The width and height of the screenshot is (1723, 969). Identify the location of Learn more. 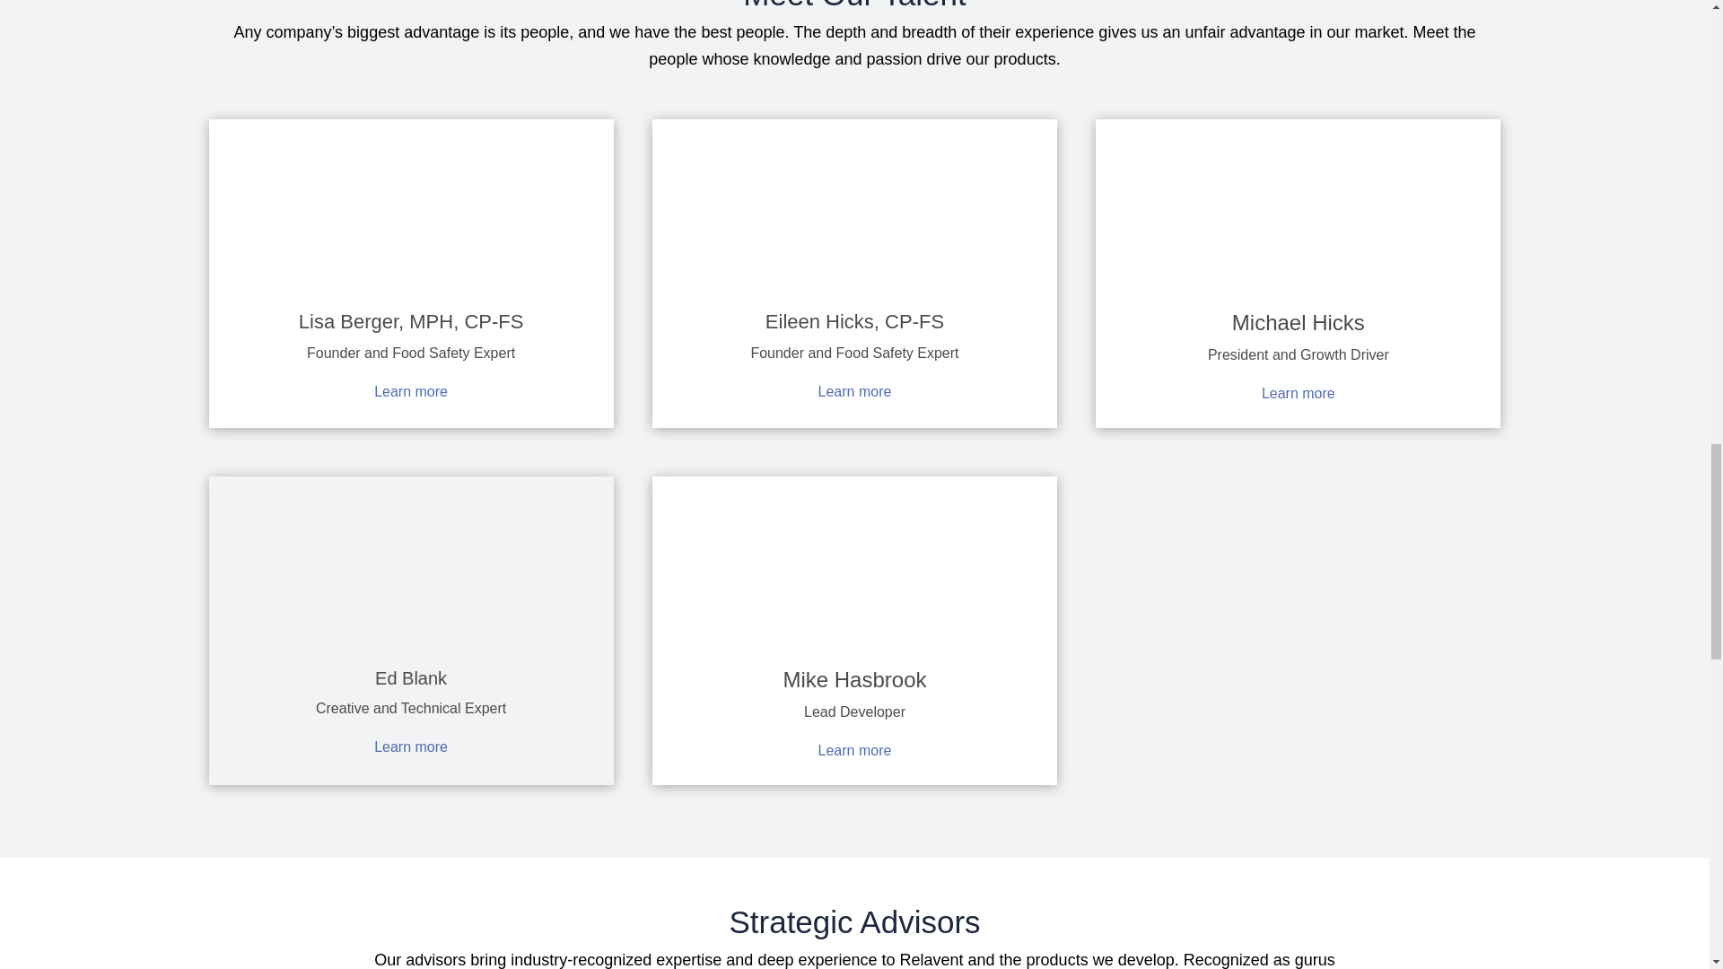
(411, 391).